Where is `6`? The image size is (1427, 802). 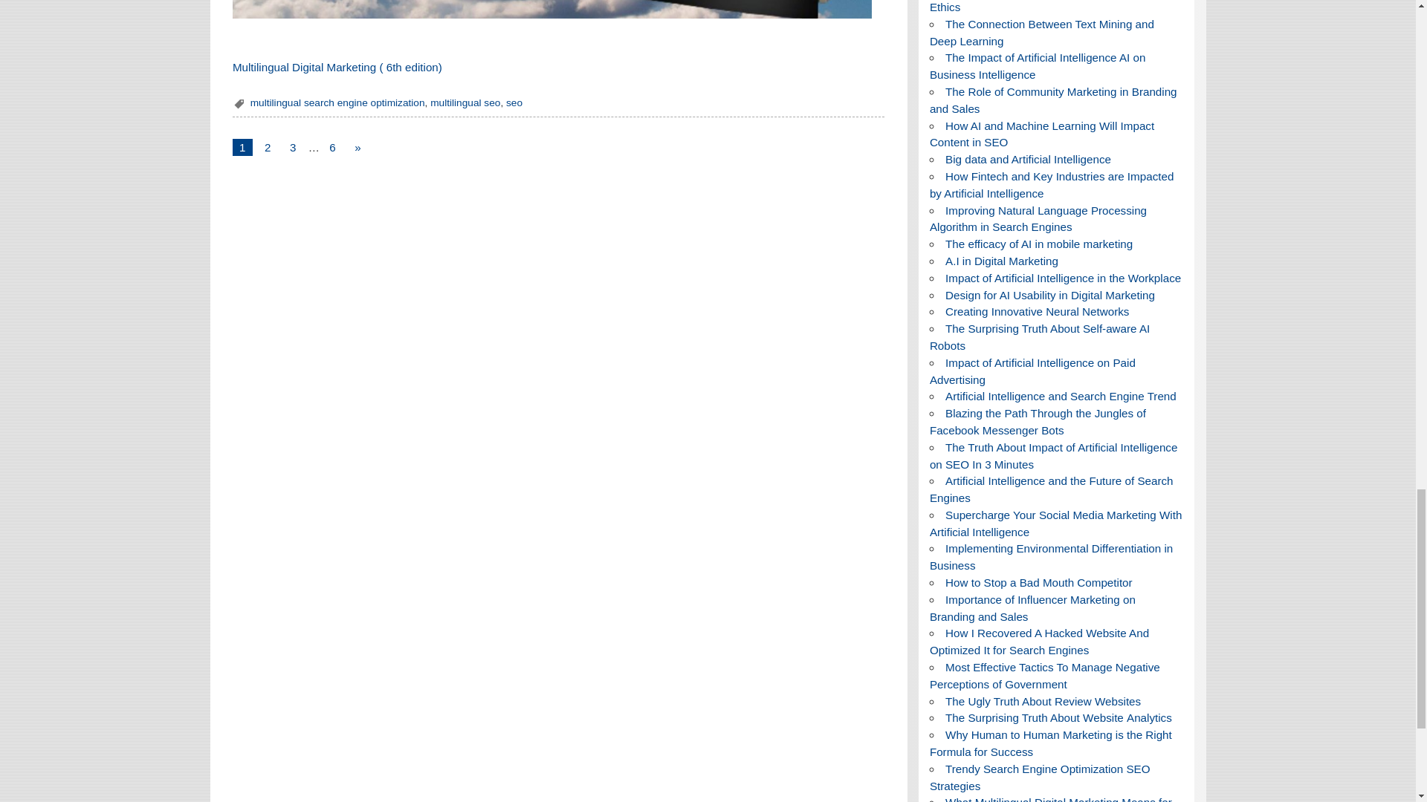 6 is located at coordinates (331, 147).